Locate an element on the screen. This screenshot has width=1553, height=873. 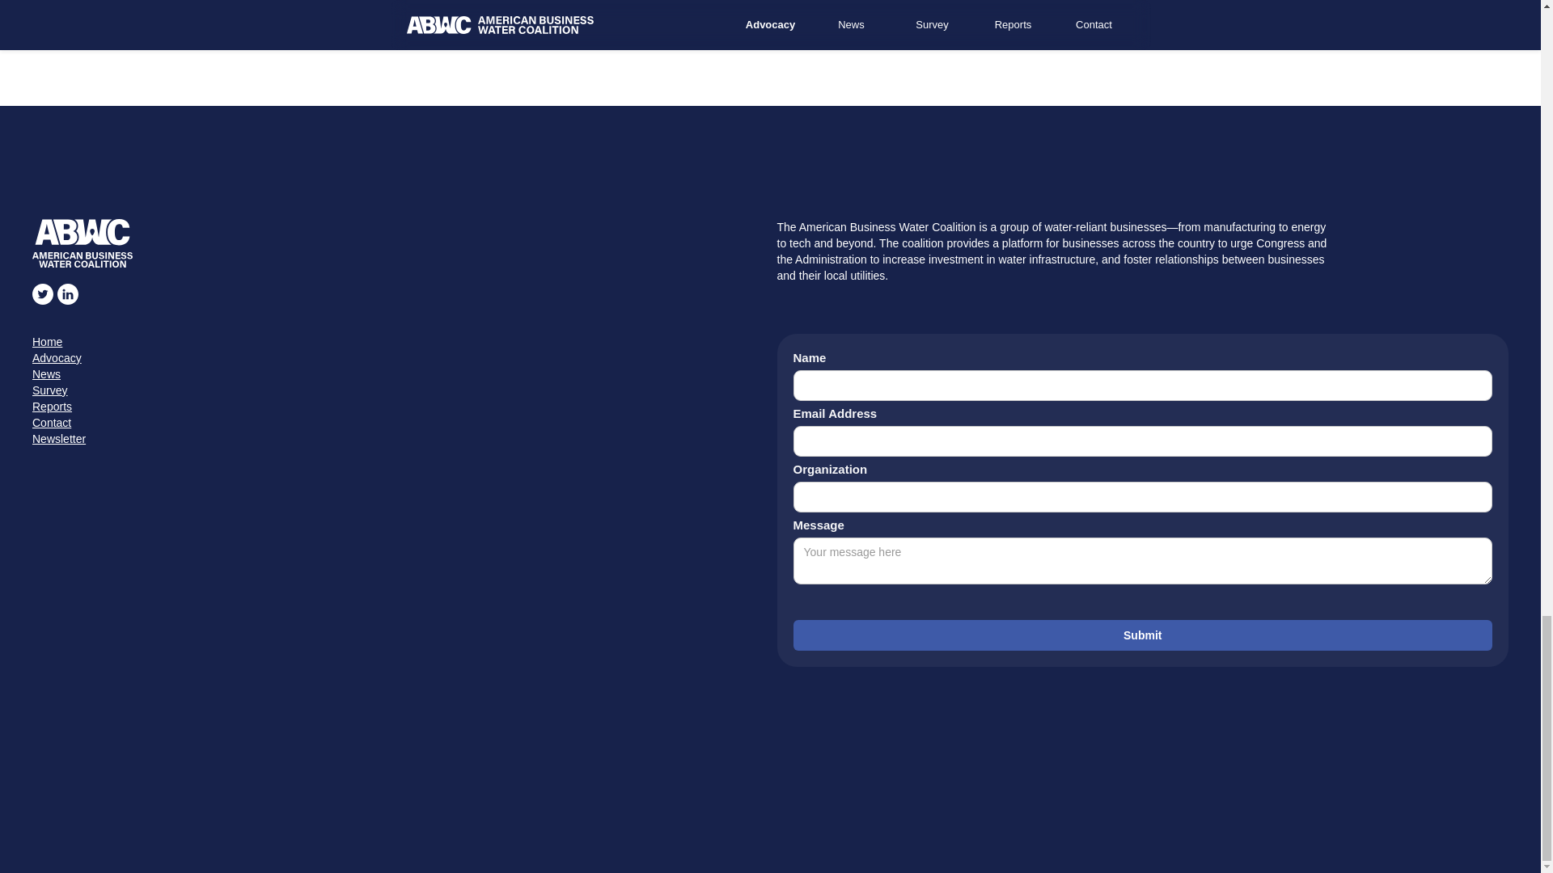
Survey is located at coordinates (398, 390).